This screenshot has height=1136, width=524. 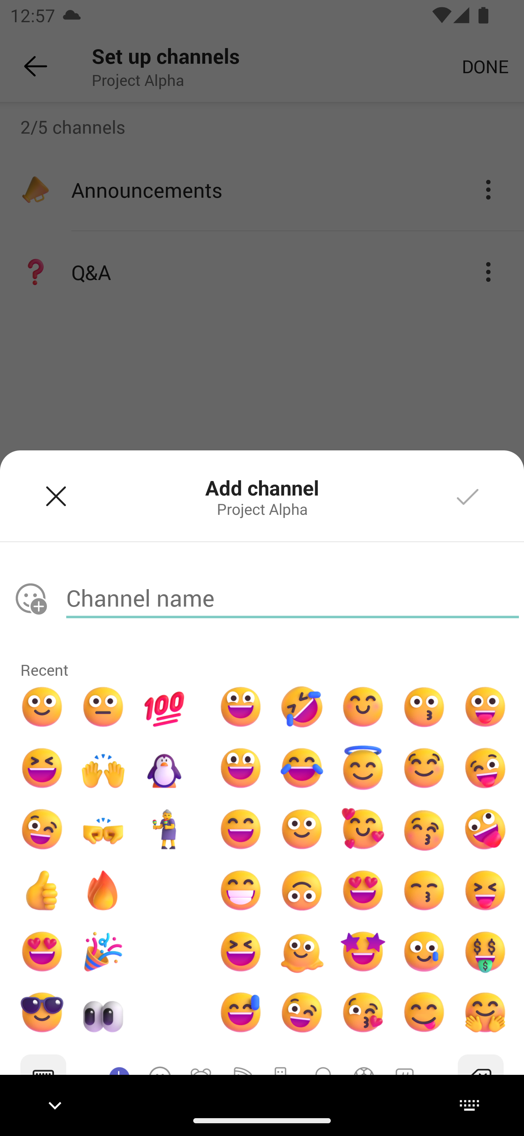 I want to click on Speechless emoji, so click(x=103, y=707).